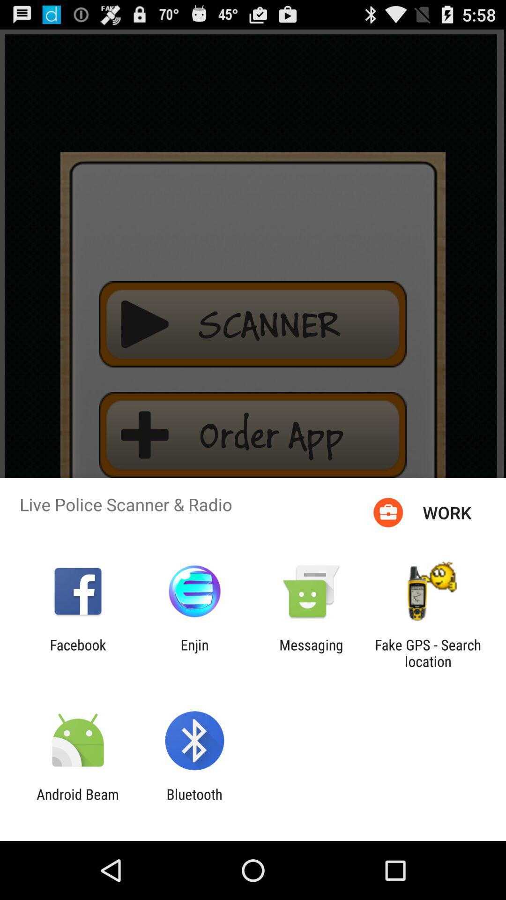  What do you see at coordinates (428, 653) in the screenshot?
I see `swipe to fake gps search app` at bounding box center [428, 653].